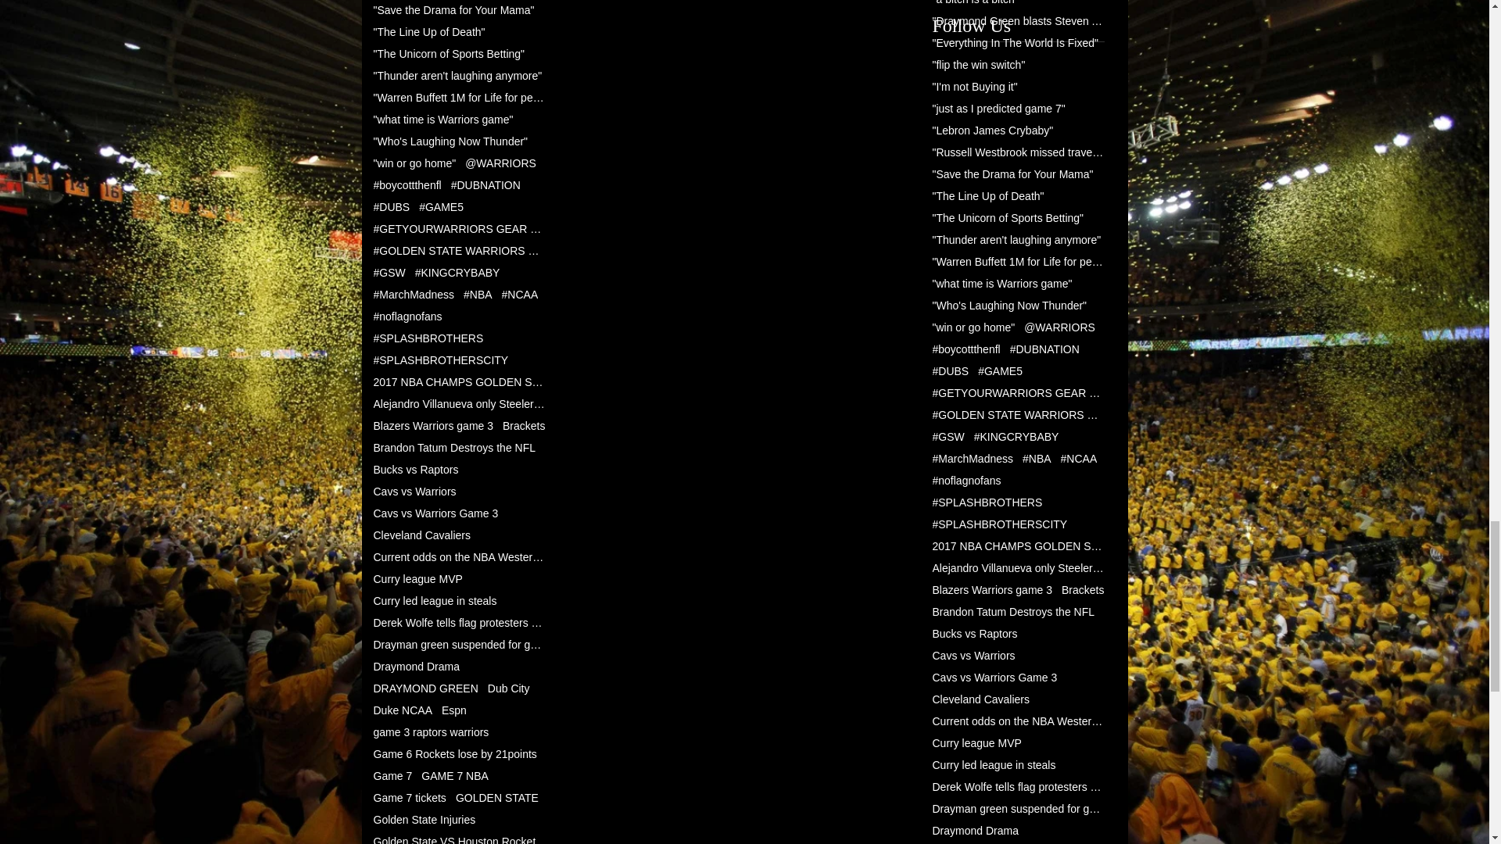  Describe the element at coordinates (414, 163) in the screenshot. I see `"win or go home"` at that location.